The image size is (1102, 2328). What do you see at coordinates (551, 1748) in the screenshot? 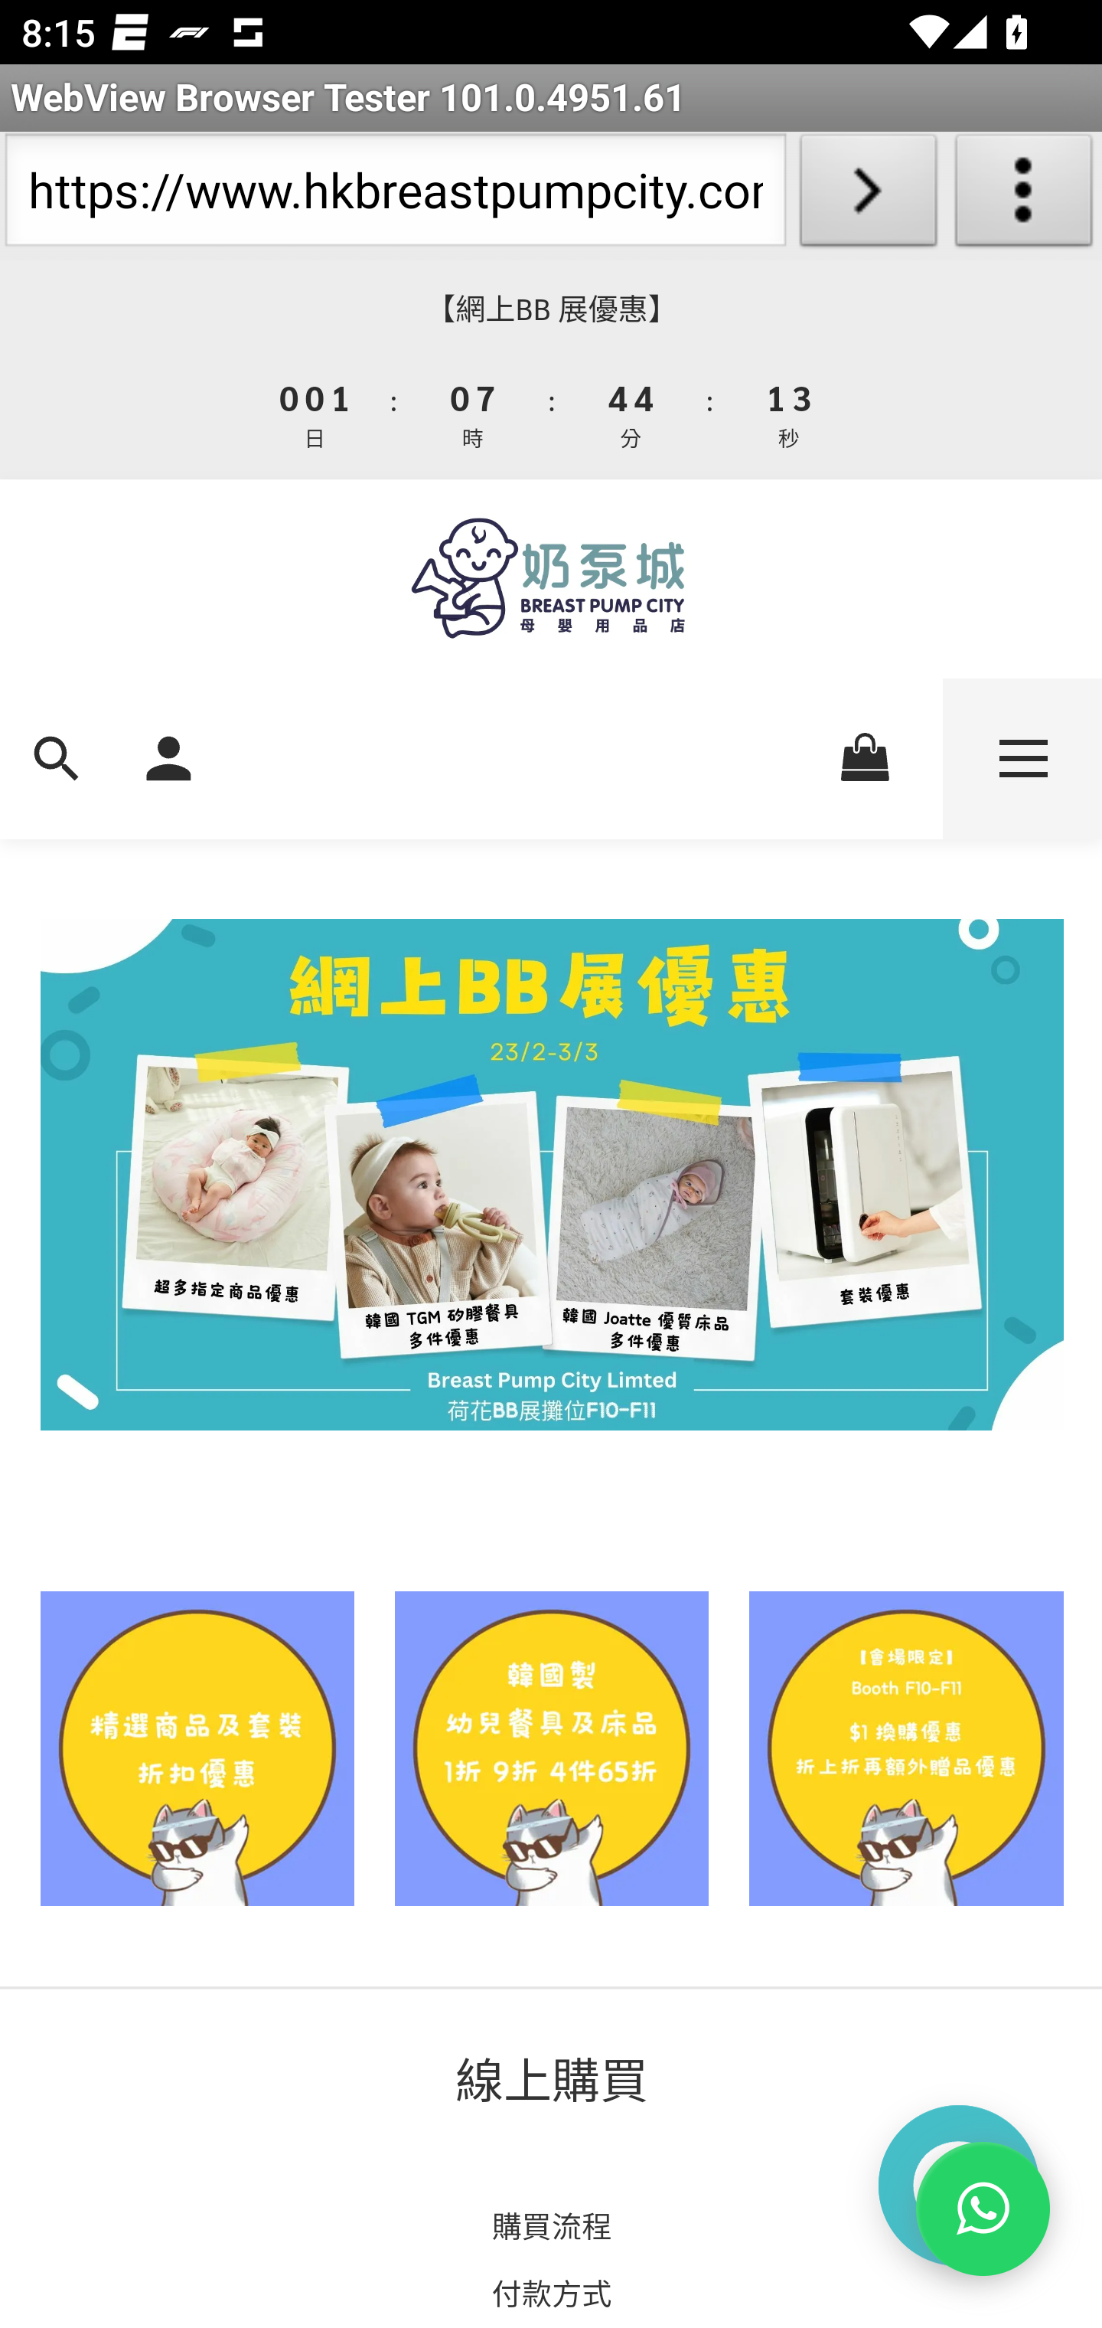
I see `65d770b61e31ed001184a325?draft=true&debug=true` at bounding box center [551, 1748].